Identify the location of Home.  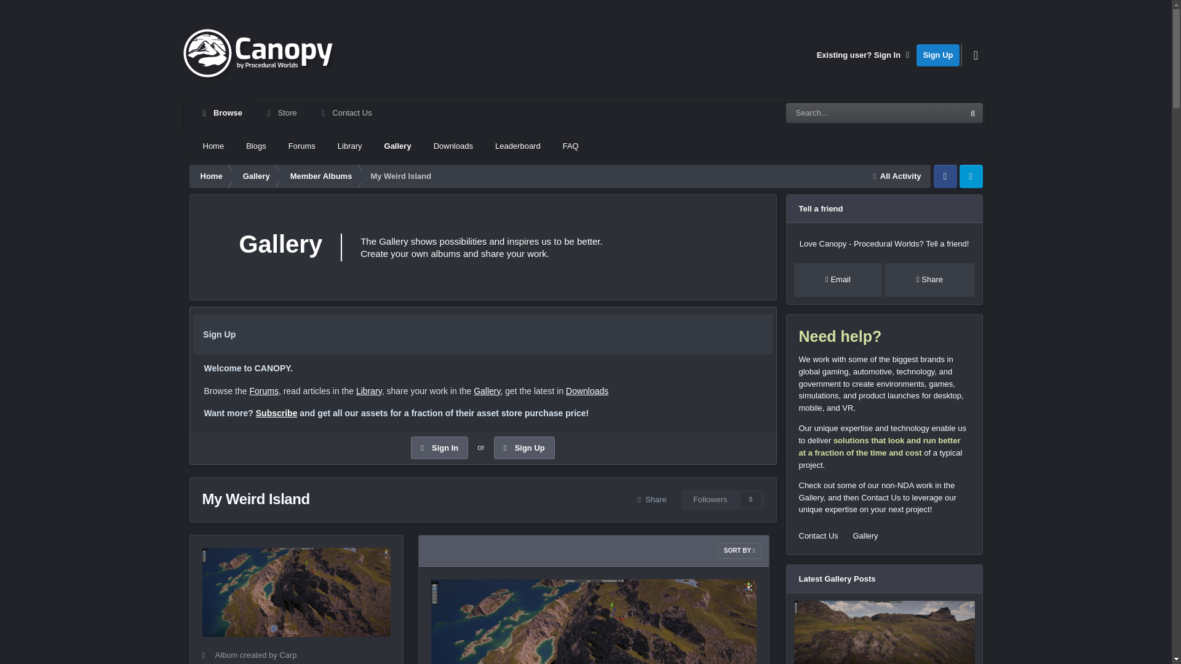
(210, 176).